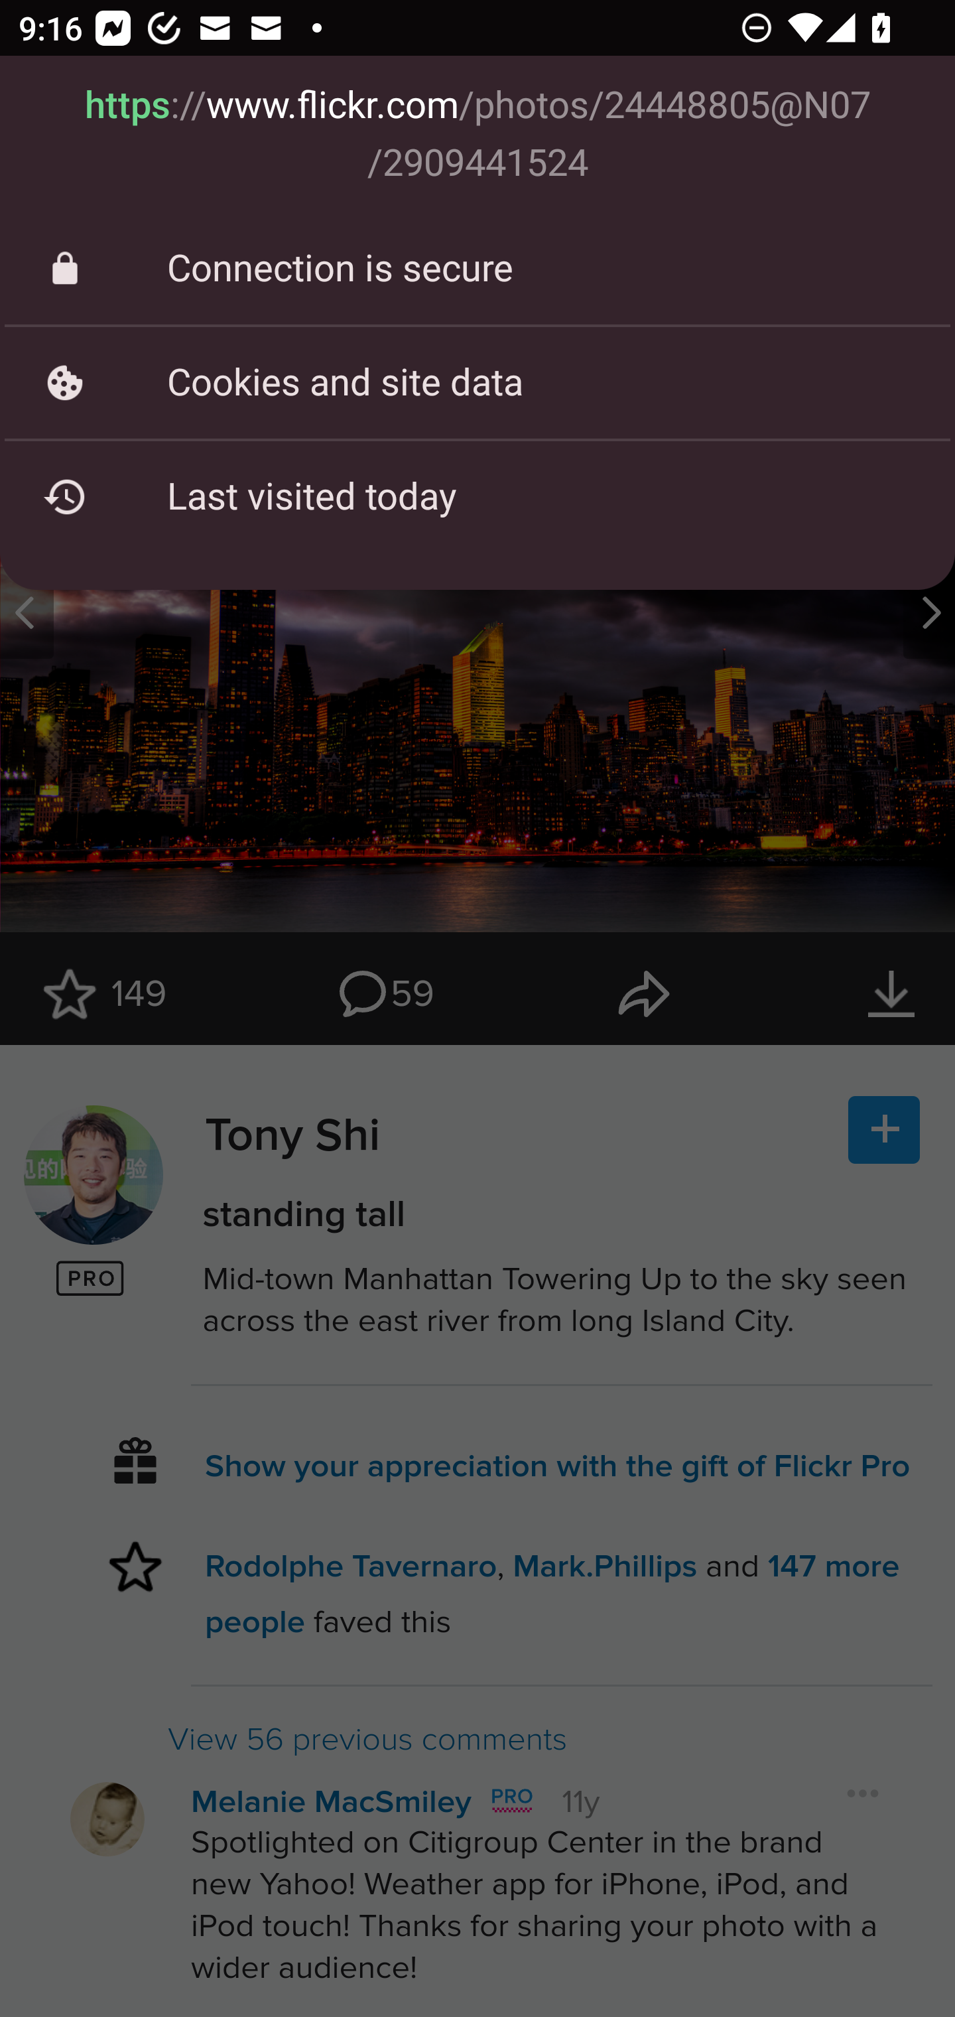 This screenshot has width=955, height=2017. What do you see at coordinates (477, 269) in the screenshot?
I see `Connection is secure` at bounding box center [477, 269].